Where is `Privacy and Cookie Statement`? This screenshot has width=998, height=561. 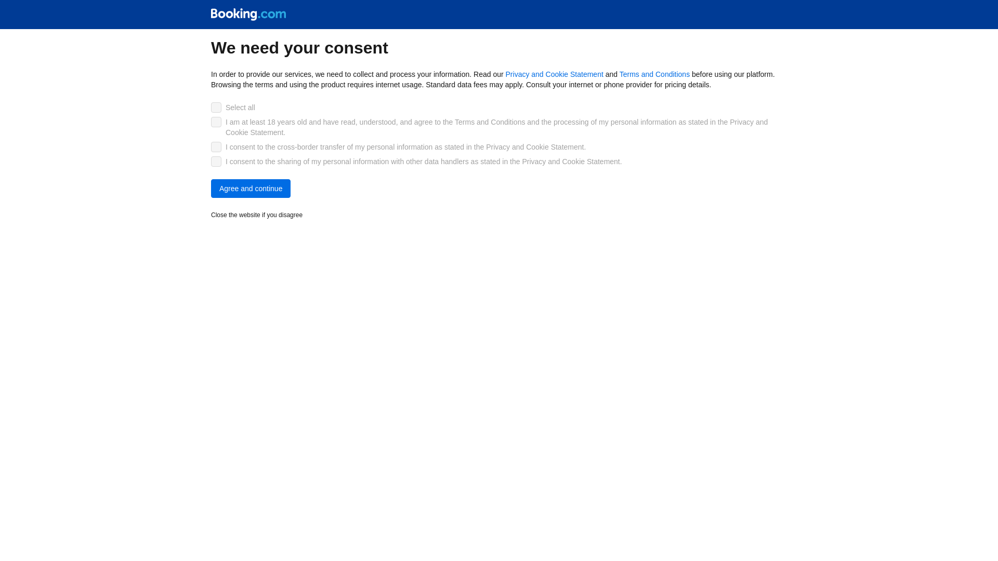 Privacy and Cookie Statement is located at coordinates (555, 74).